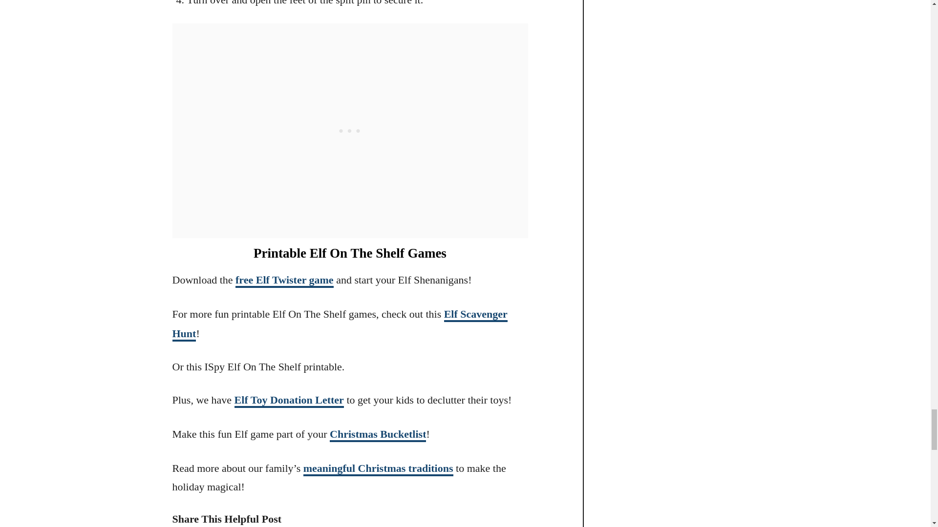 This screenshot has width=938, height=527. Describe the element at coordinates (378, 469) in the screenshot. I see `meaningful Christmas traditions` at that location.